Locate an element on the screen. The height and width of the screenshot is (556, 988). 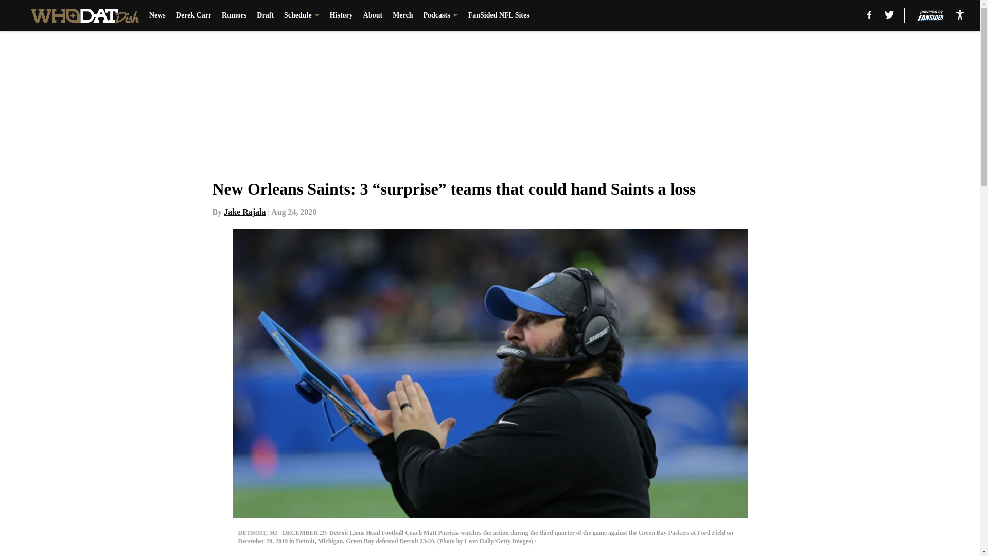
History is located at coordinates (341, 15).